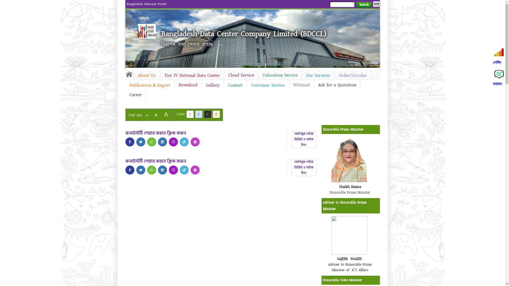 The height and width of the screenshot is (286, 509). What do you see at coordinates (147, 4) in the screenshot?
I see `Bangladesh National Portal` at bounding box center [147, 4].